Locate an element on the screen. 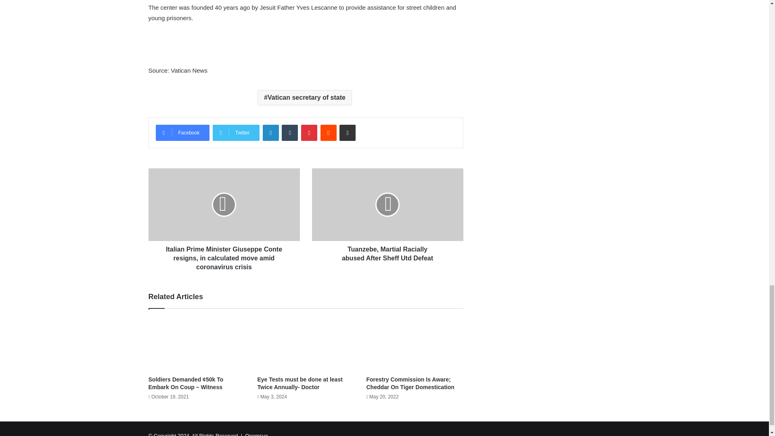 The width and height of the screenshot is (775, 436). Twitter is located at coordinates (236, 132).